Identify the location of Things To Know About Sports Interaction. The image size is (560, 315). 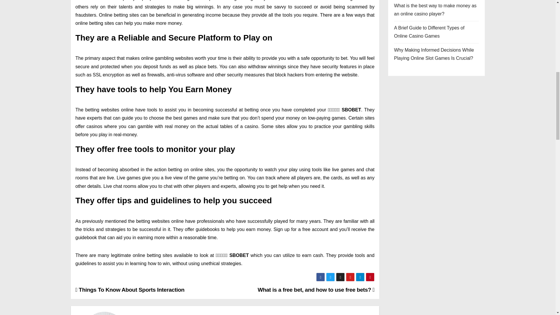
(129, 290).